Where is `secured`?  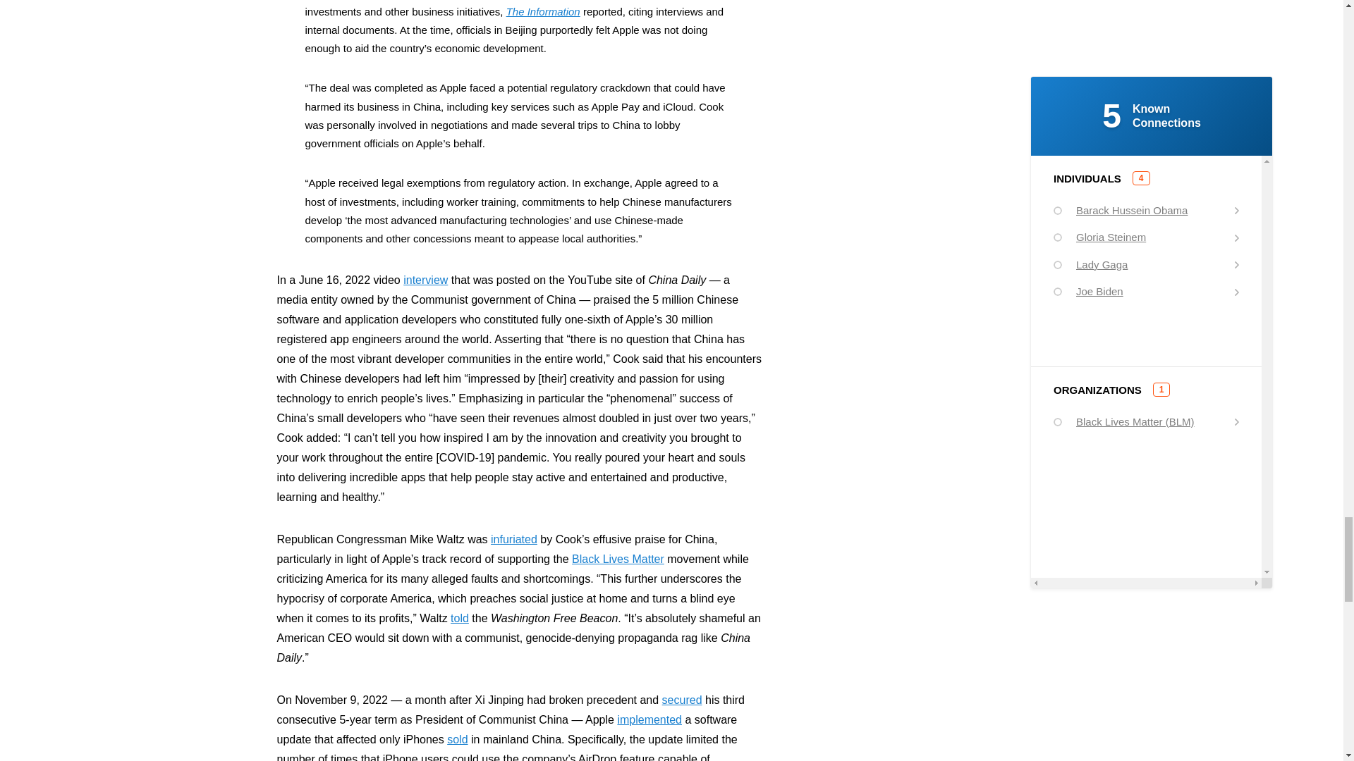
secured is located at coordinates (682, 700).